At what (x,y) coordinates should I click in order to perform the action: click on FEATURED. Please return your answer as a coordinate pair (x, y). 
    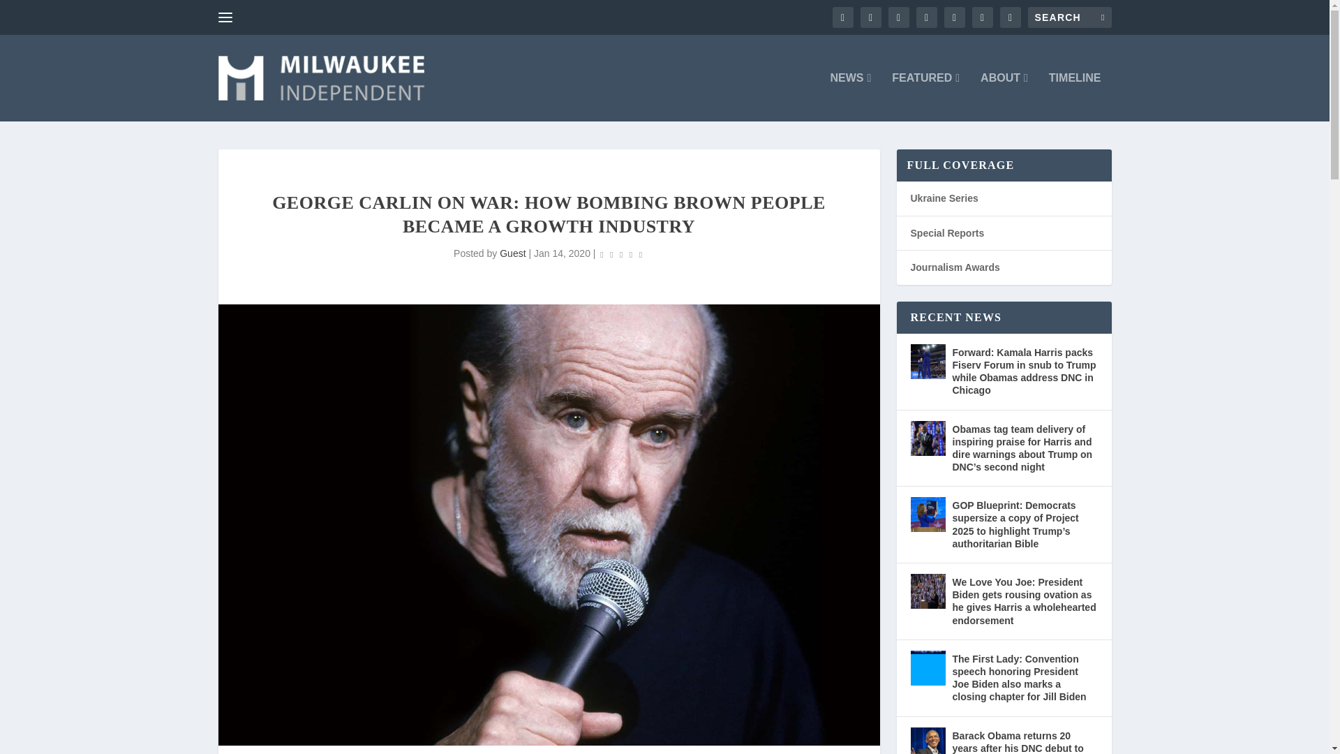
    Looking at the image, I should click on (925, 96).